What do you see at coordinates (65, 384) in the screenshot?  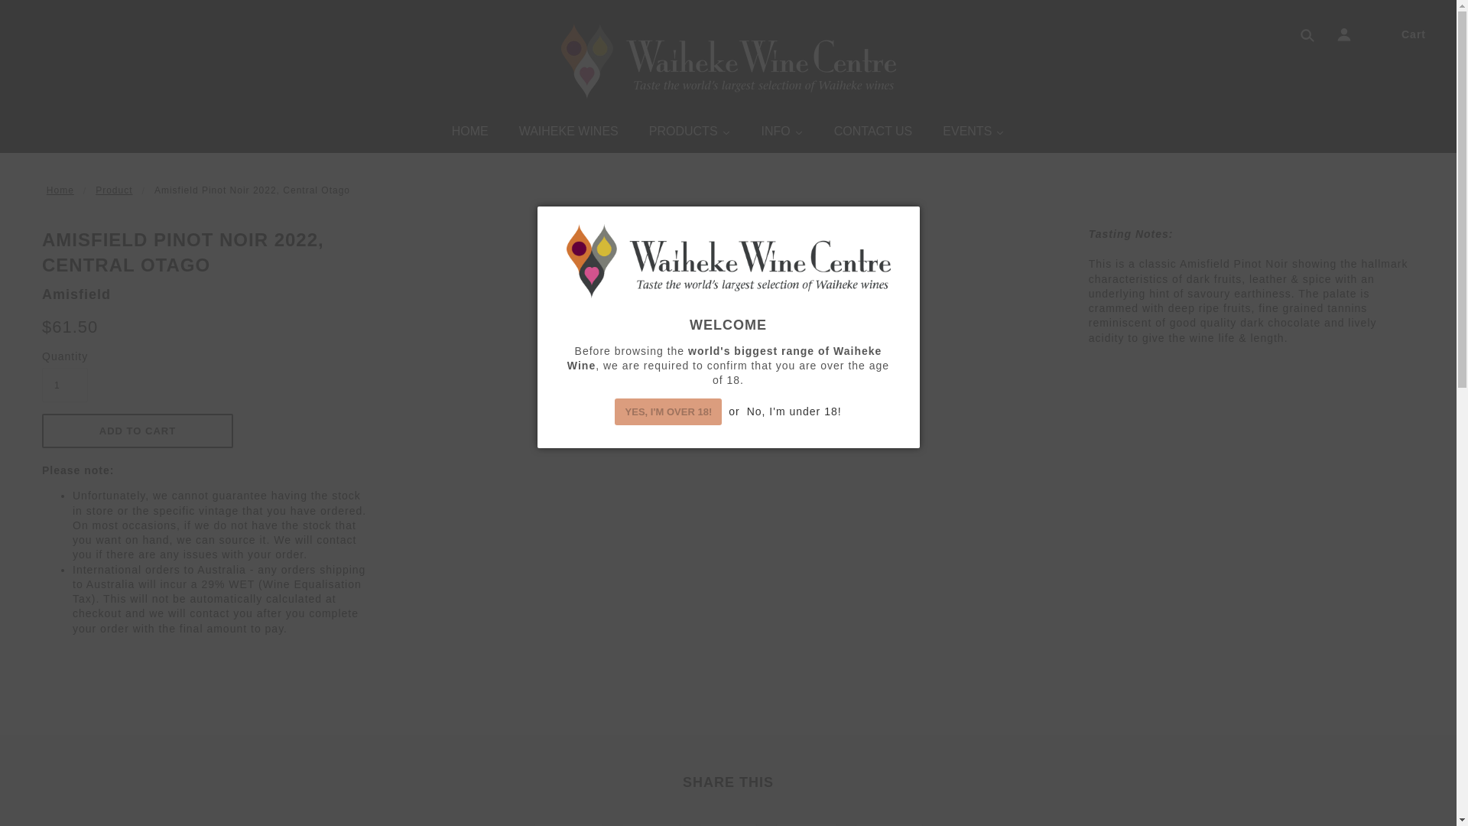 I see `1` at bounding box center [65, 384].